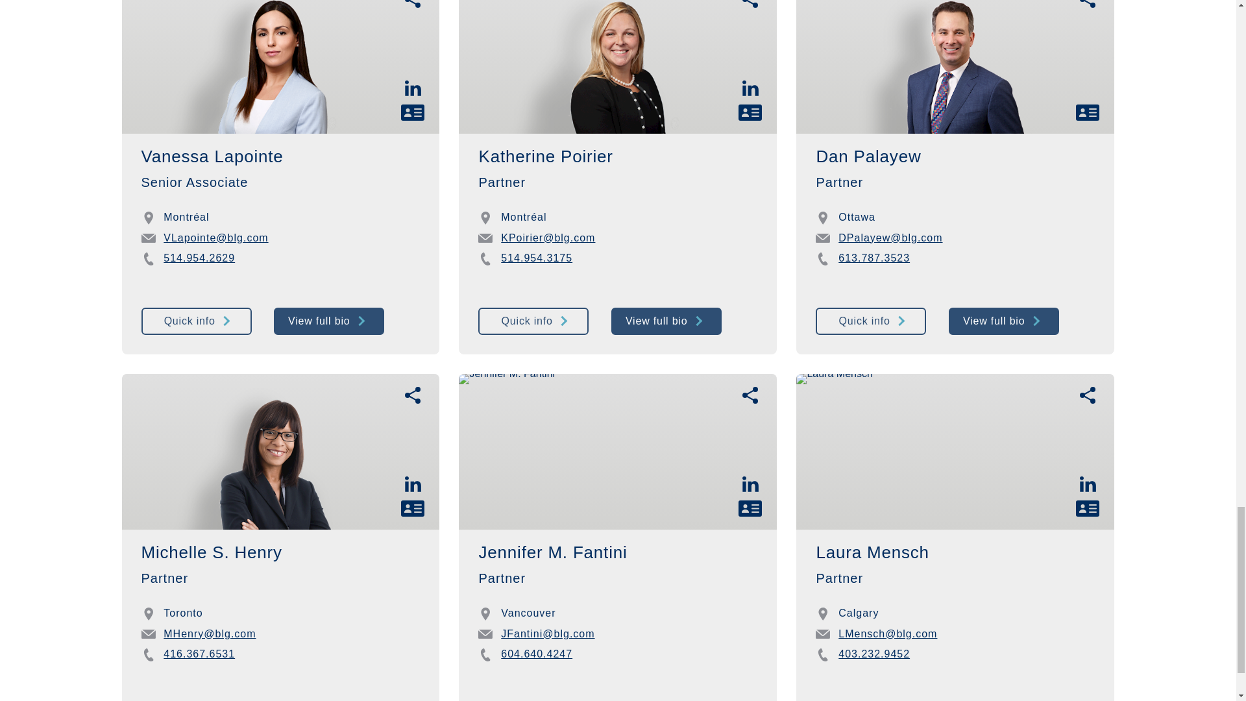  What do you see at coordinates (1088, 483) in the screenshot?
I see `LinkedIn` at bounding box center [1088, 483].